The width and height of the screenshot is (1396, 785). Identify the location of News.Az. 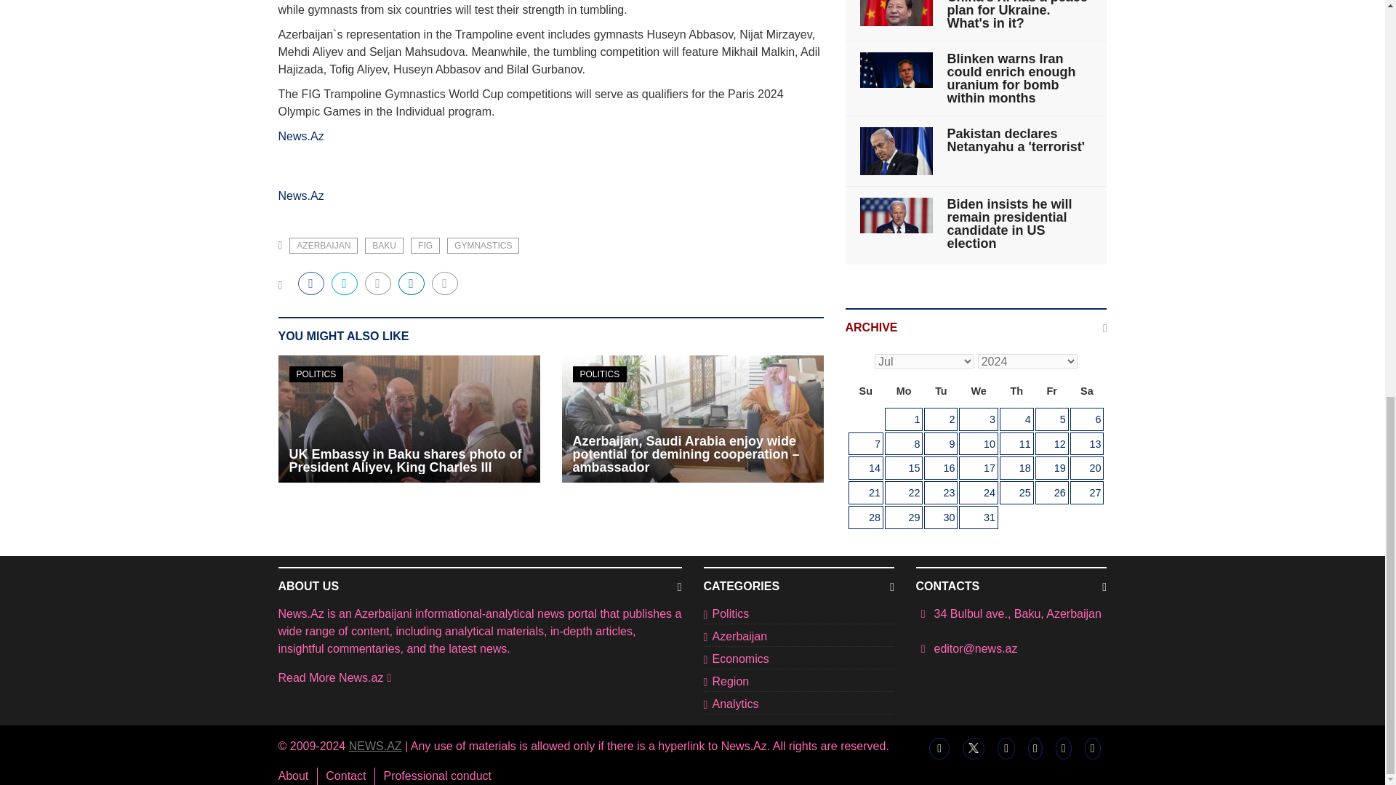
(301, 136).